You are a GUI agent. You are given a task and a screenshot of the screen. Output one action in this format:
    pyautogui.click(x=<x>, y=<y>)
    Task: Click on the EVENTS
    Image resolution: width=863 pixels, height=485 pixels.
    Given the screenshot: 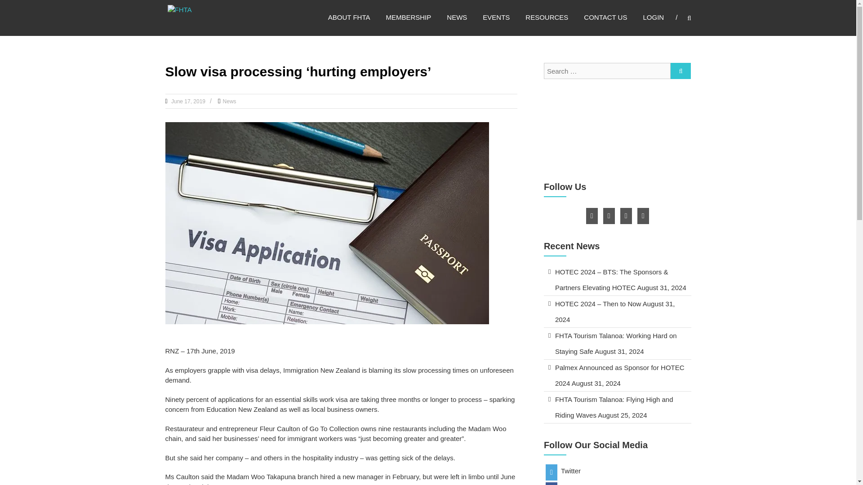 What is the action you would take?
    pyautogui.click(x=496, y=17)
    